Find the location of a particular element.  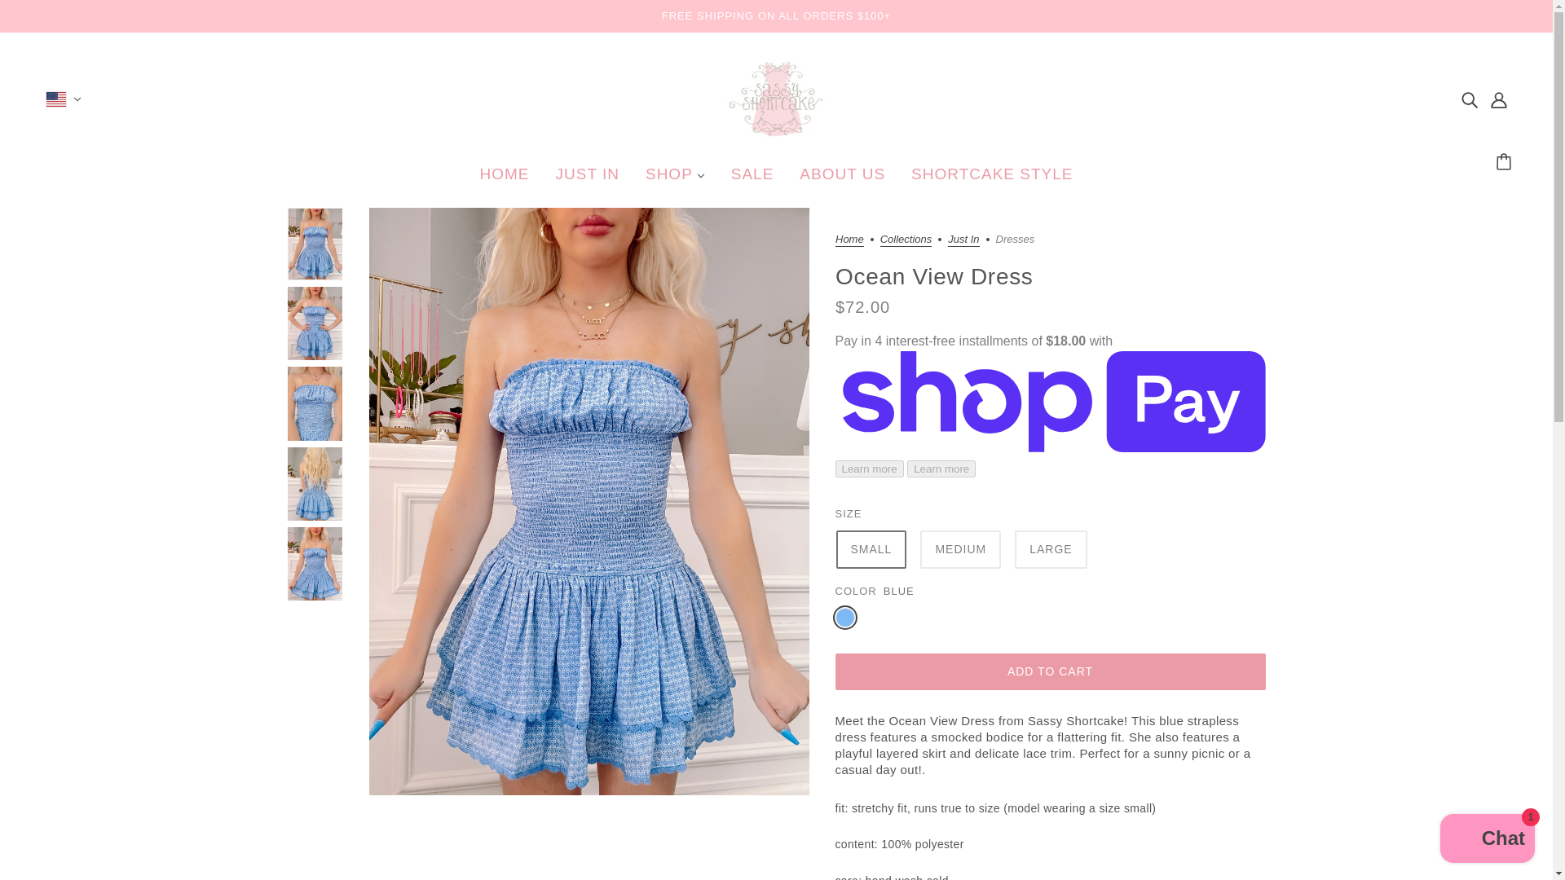

Just In is located at coordinates (963, 240).